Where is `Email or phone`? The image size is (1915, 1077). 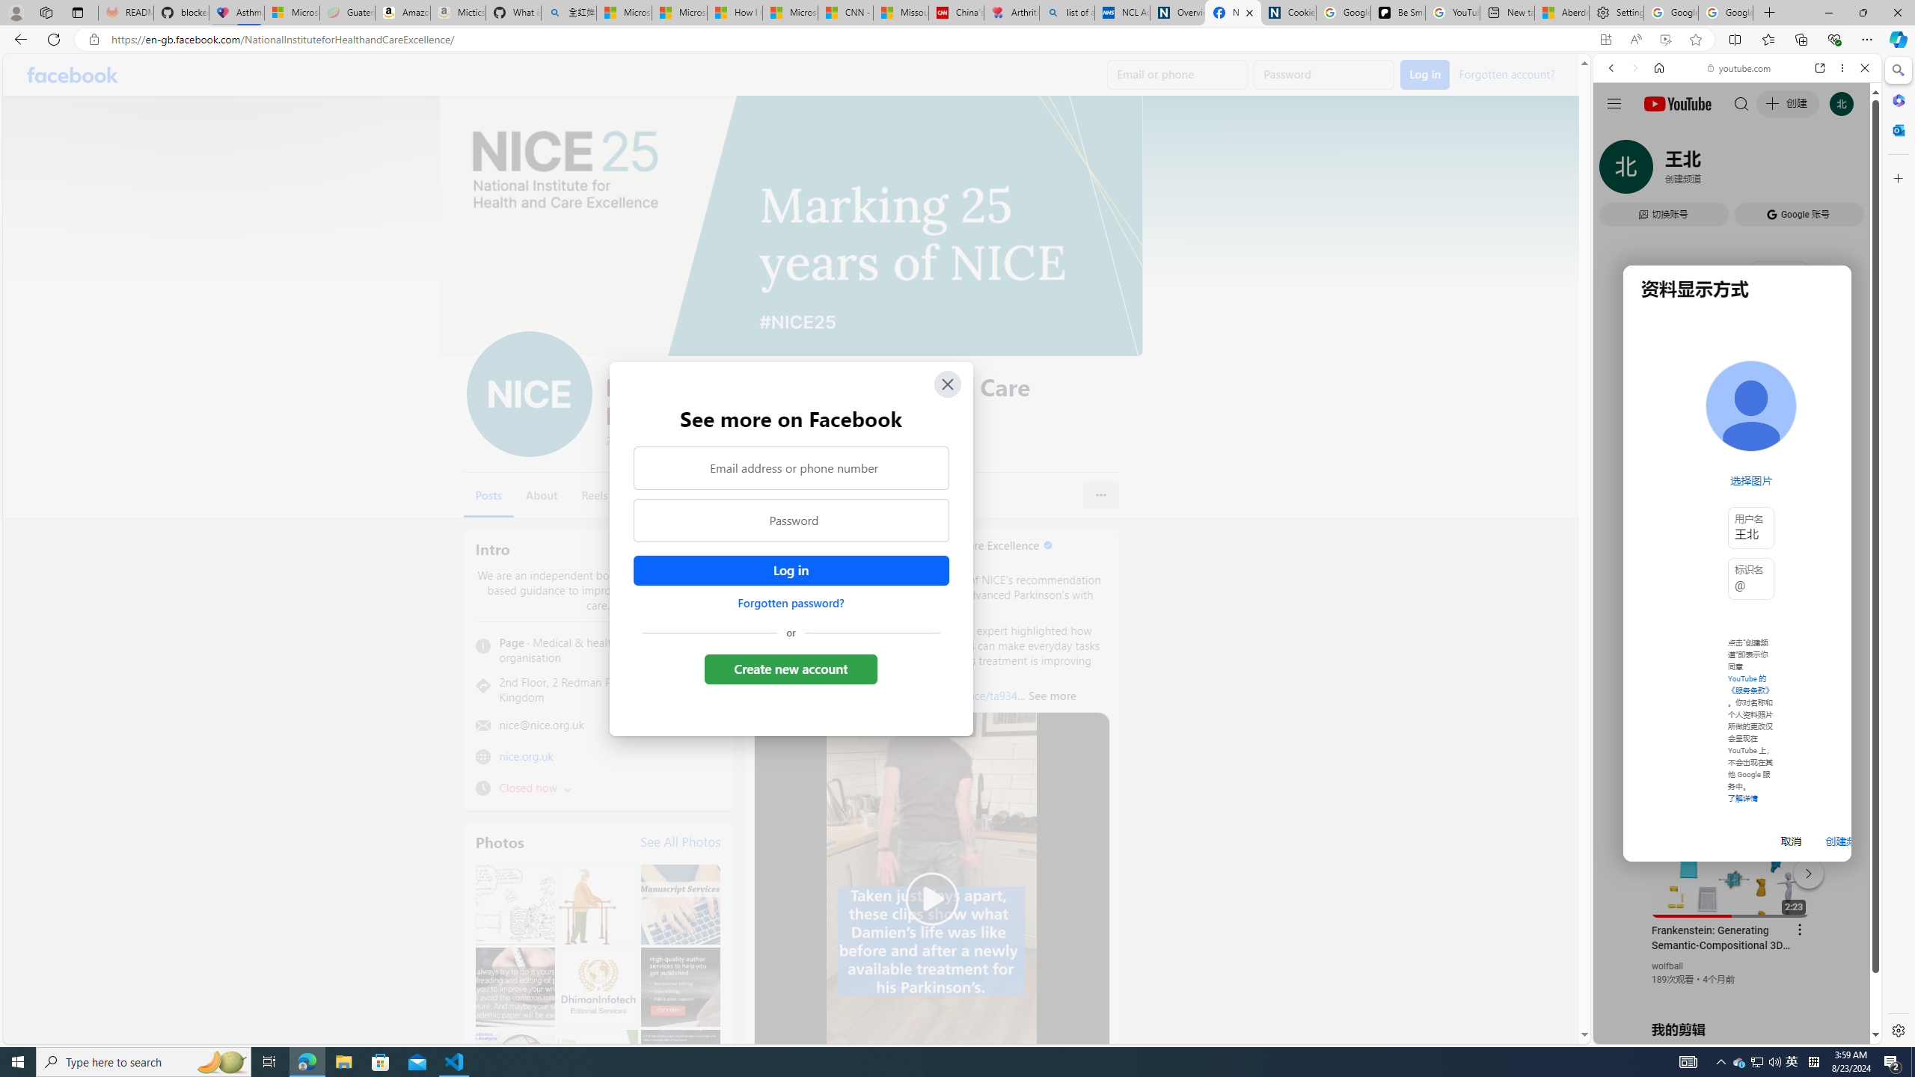
Email or phone is located at coordinates (1177, 75).